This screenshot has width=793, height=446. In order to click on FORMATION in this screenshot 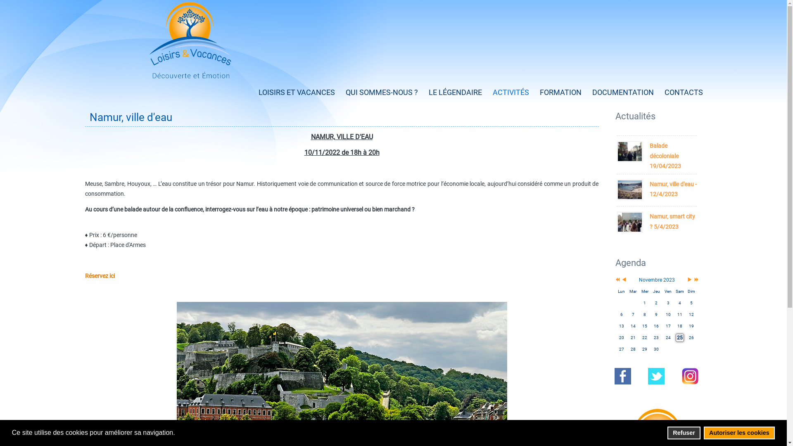, I will do `click(560, 93)`.